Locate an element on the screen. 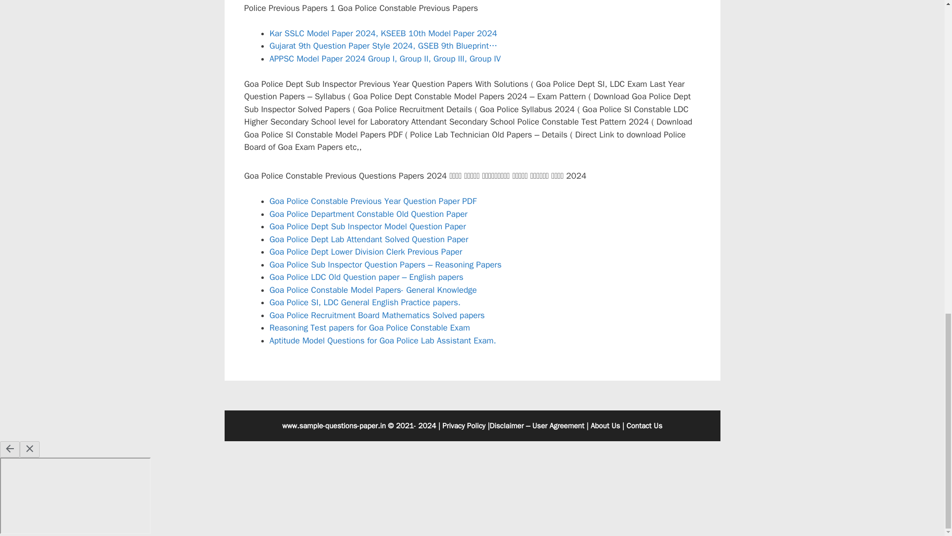 Image resolution: width=952 pixels, height=536 pixels. Aptitude Model Questions for Goa Police Lab Assistant Exam. is located at coordinates (383, 340).